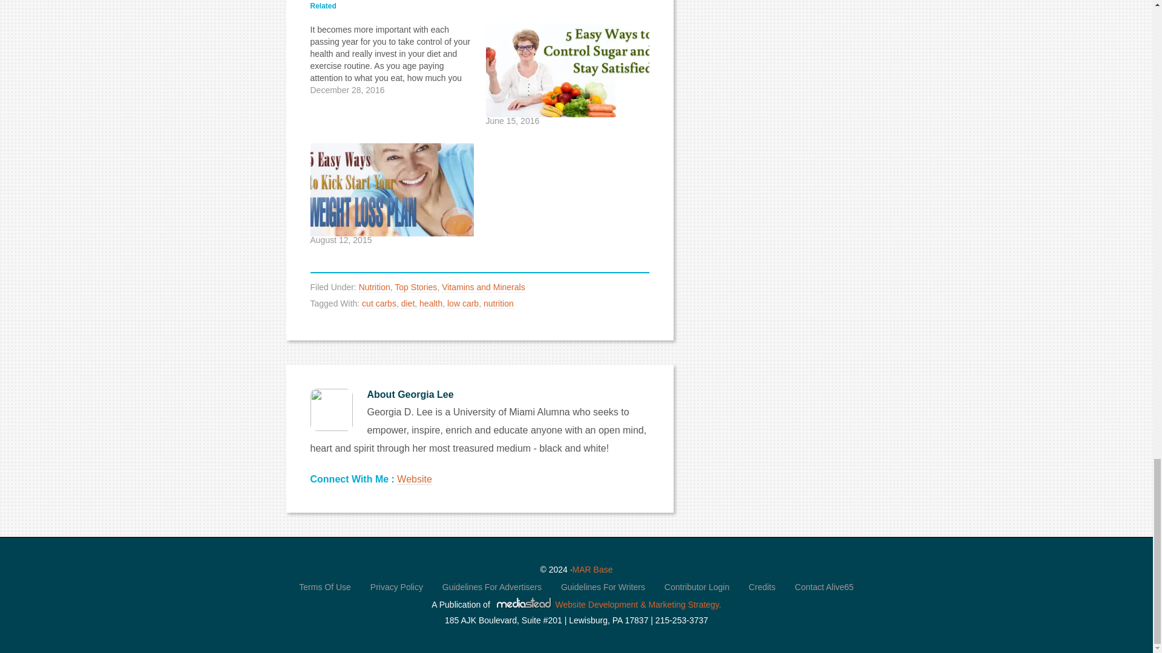 The image size is (1162, 653). What do you see at coordinates (415, 479) in the screenshot?
I see `Georgia Lee Personal Blog` at bounding box center [415, 479].